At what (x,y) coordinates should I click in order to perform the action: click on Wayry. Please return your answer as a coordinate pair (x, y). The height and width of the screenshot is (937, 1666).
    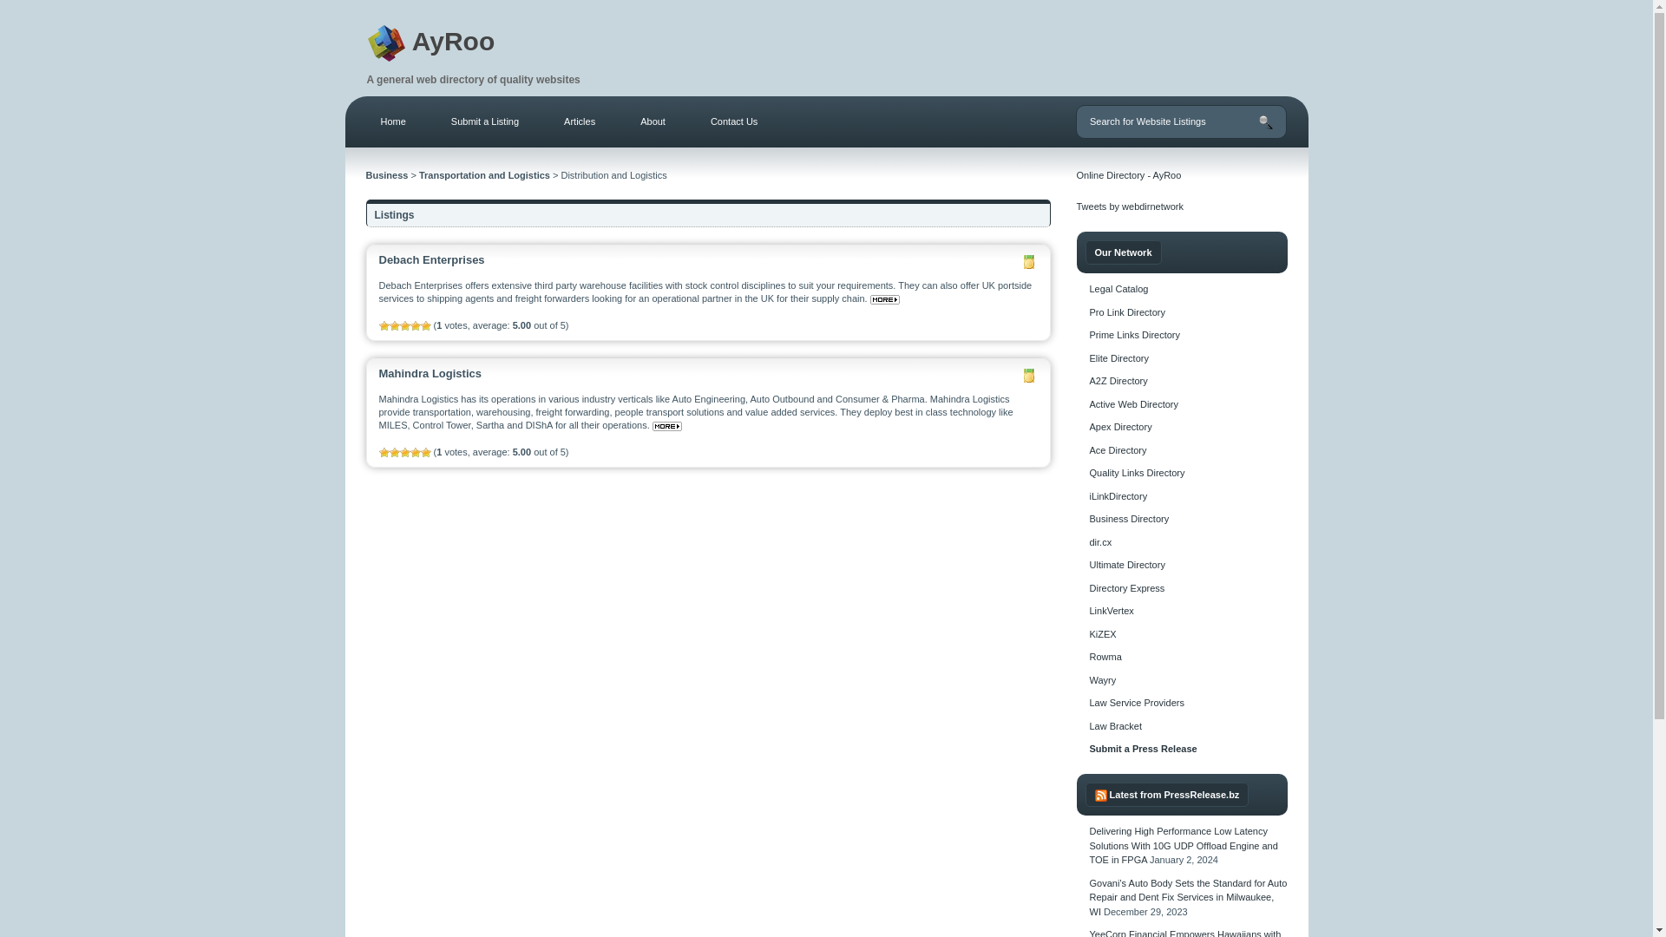
    Looking at the image, I should click on (1102, 679).